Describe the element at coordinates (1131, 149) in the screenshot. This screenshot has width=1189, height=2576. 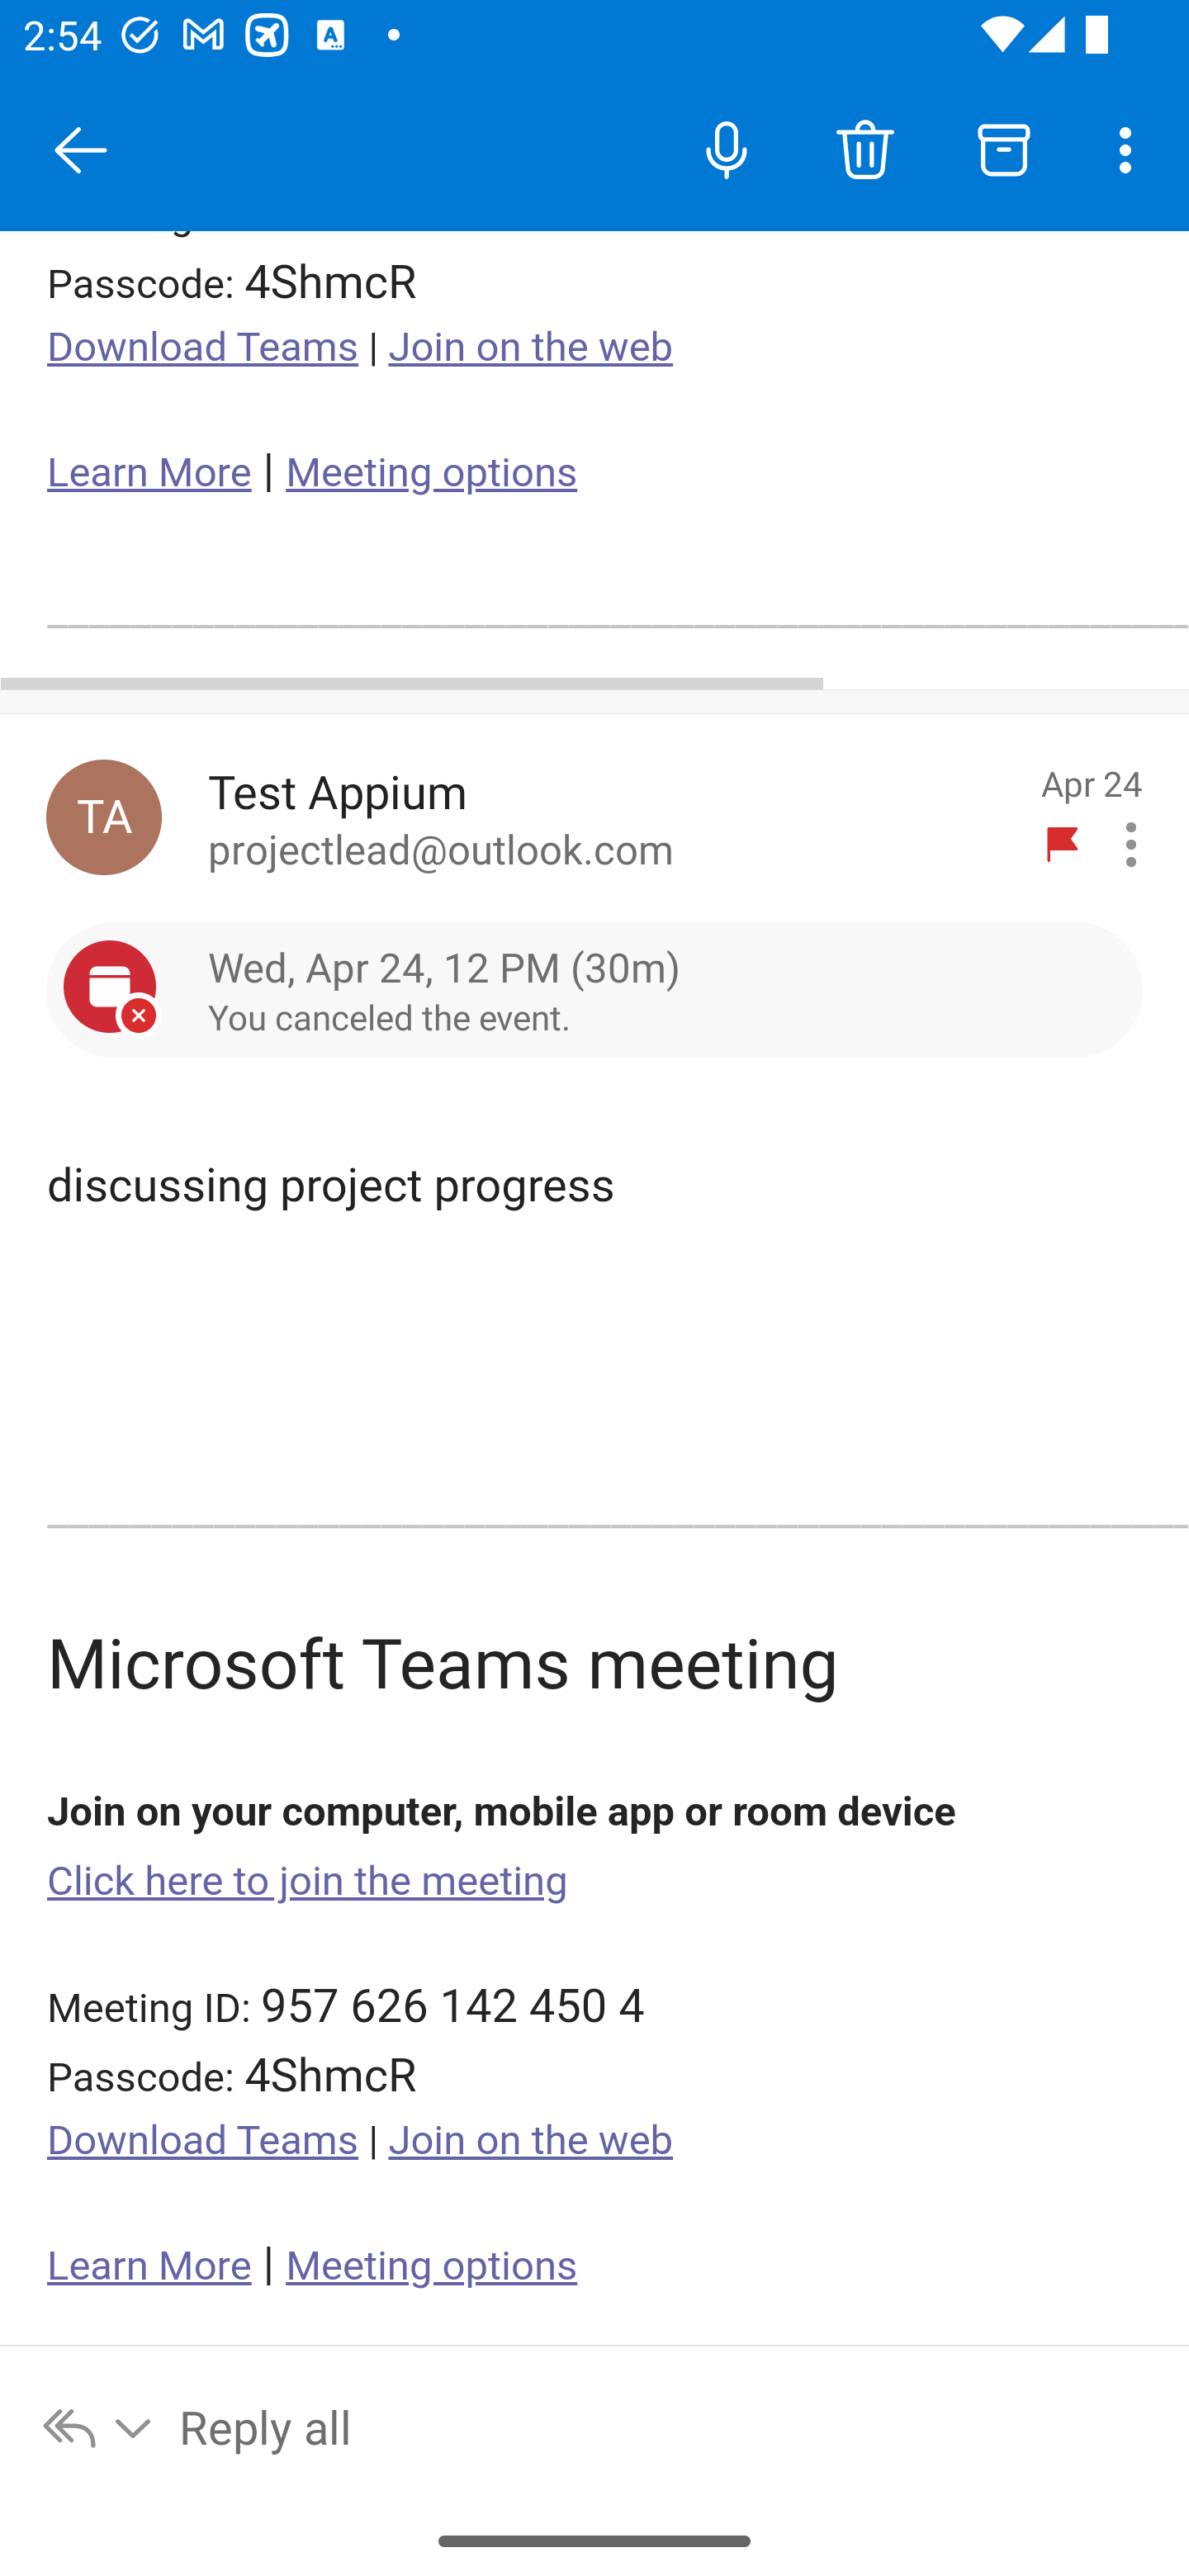
I see `More options` at that location.